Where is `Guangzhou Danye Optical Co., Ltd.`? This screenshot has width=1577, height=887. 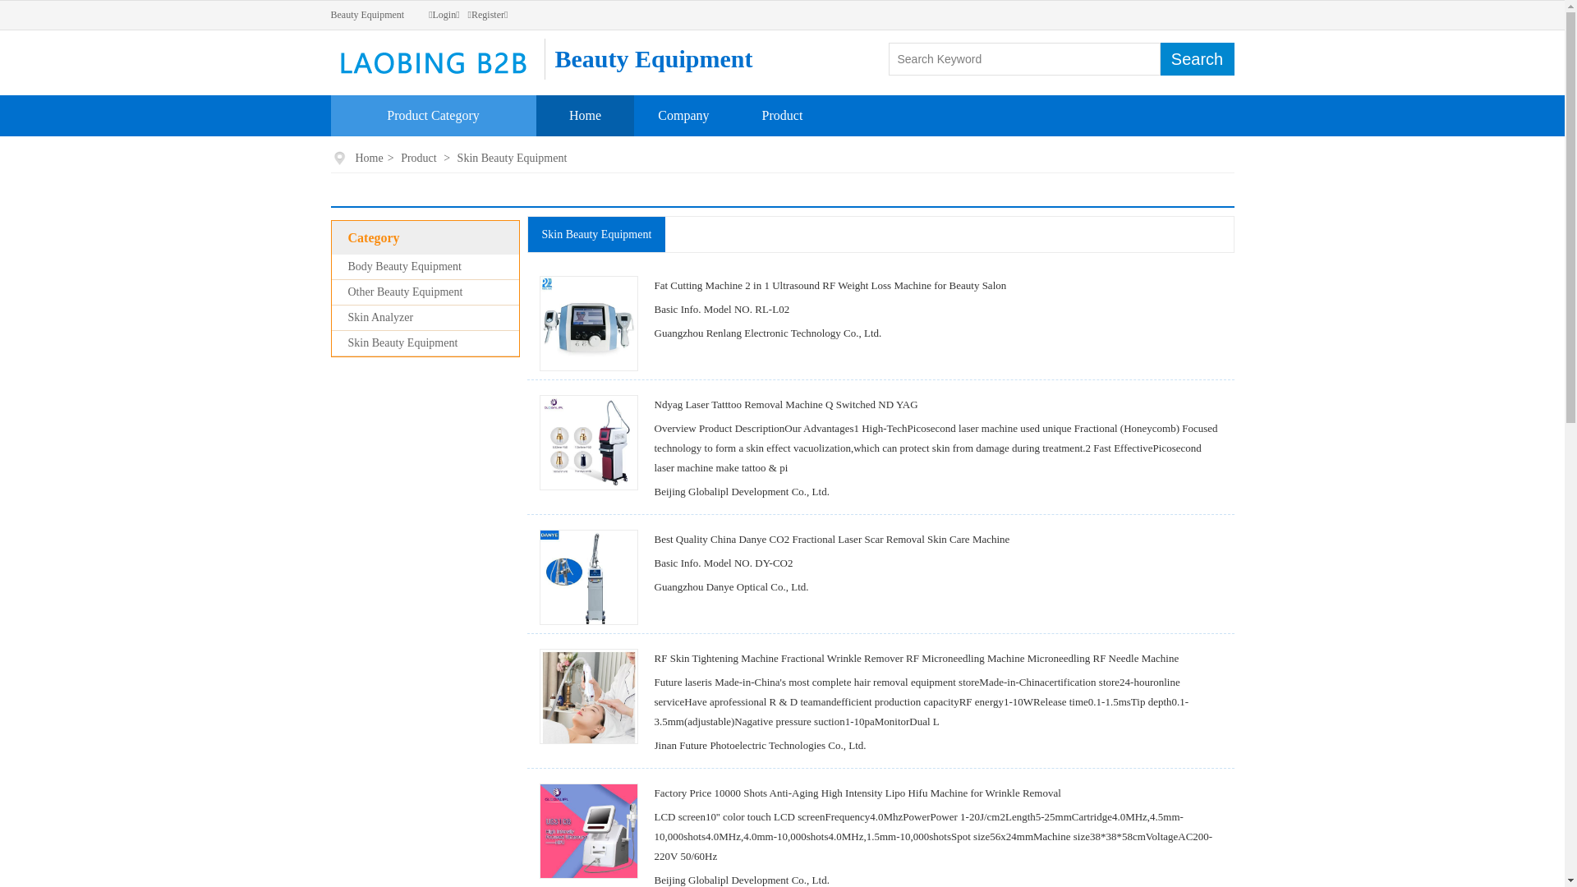
Guangzhou Danye Optical Co., Ltd. is located at coordinates (731, 586).